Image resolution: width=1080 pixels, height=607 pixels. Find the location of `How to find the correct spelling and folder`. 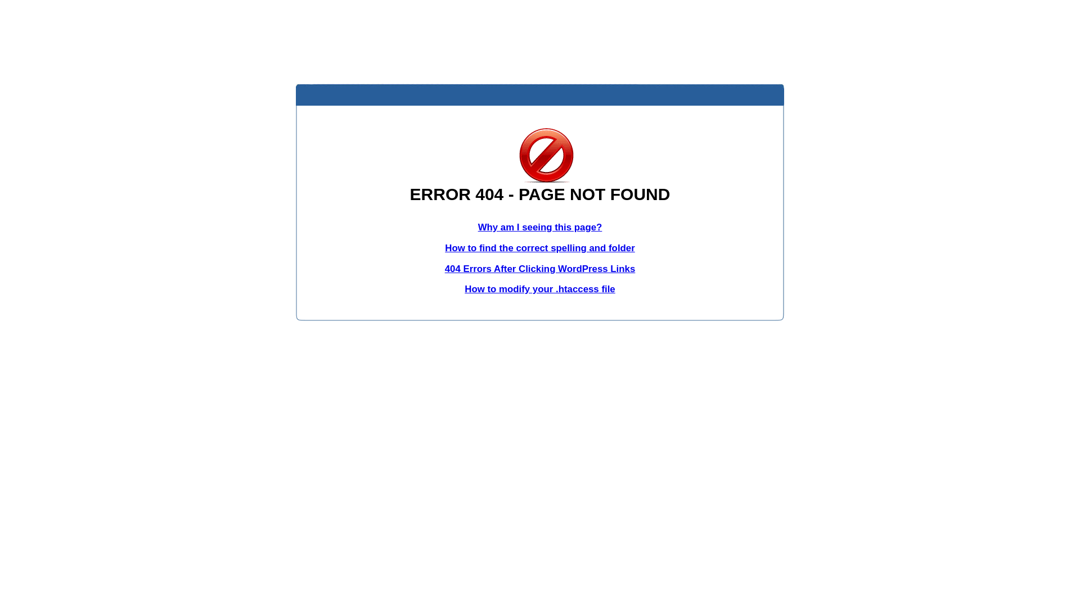

How to find the correct spelling and folder is located at coordinates (540, 248).